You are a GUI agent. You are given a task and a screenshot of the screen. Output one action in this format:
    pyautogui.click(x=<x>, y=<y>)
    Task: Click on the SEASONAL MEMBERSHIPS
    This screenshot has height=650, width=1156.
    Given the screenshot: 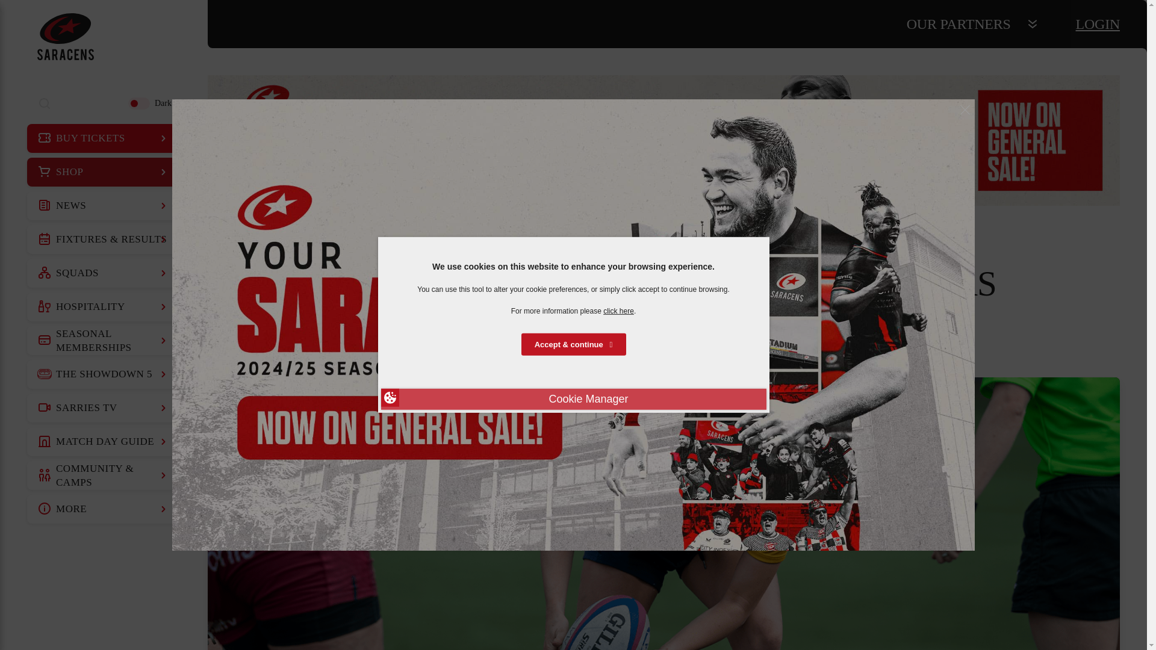 What is the action you would take?
    pyautogui.click(x=104, y=341)
    